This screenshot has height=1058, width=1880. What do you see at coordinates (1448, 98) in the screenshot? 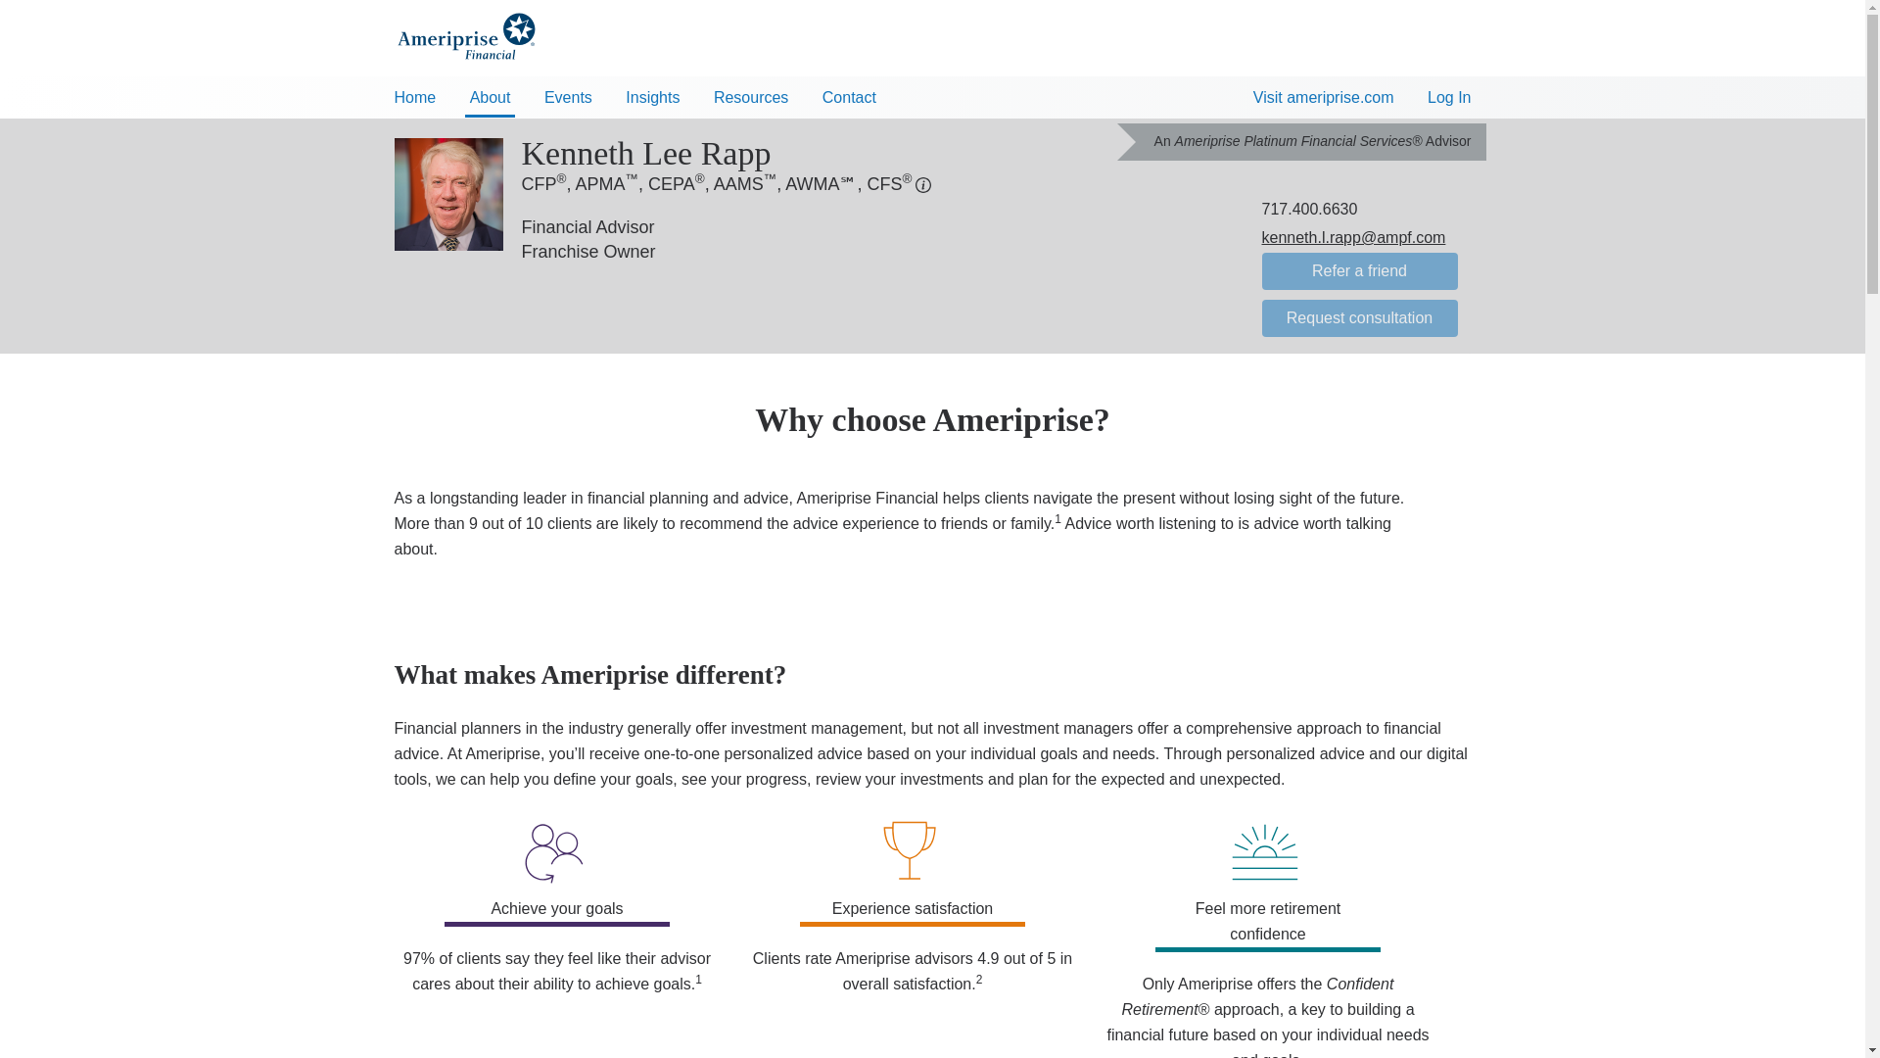
I see `Log In` at bounding box center [1448, 98].